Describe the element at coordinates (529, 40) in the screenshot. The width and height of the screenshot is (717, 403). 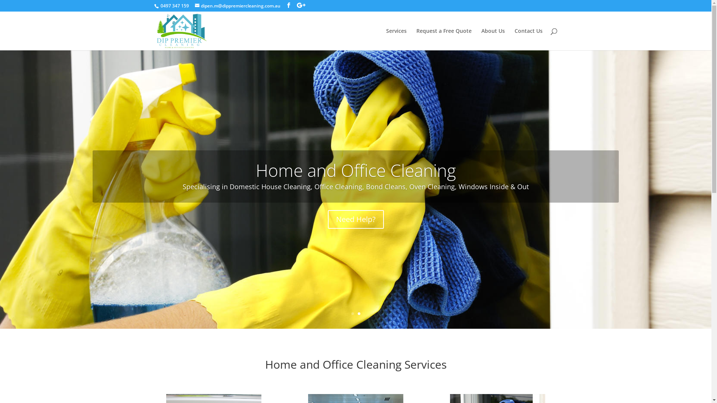
I see `Contact Us` at that location.